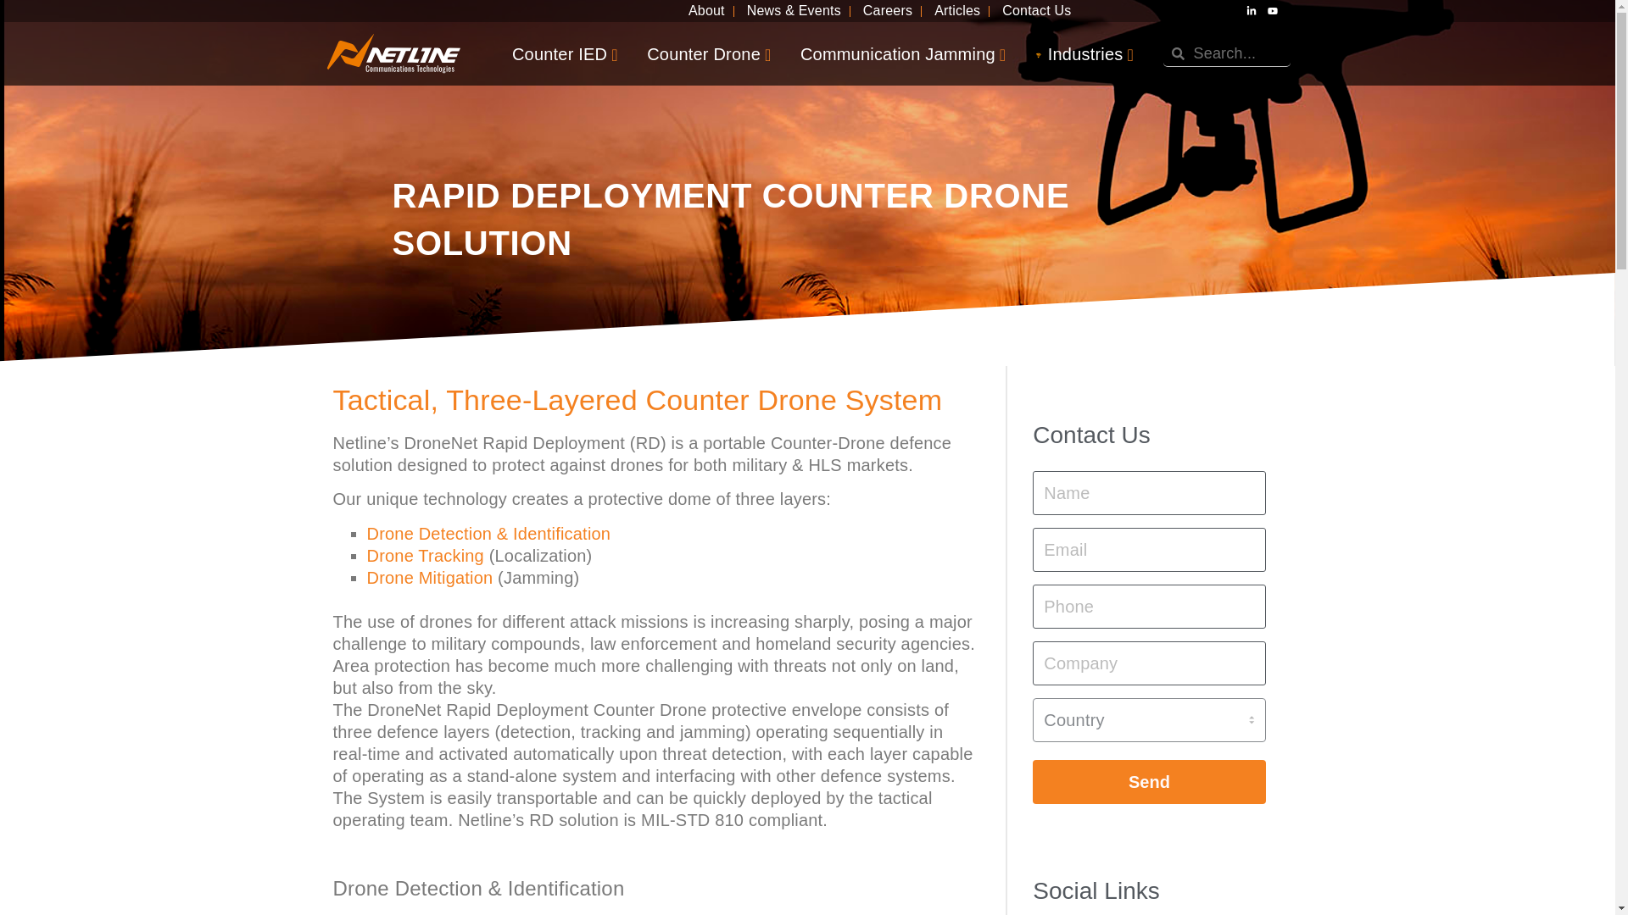 The height and width of the screenshot is (915, 1628). What do you see at coordinates (885, 10) in the screenshot?
I see `Careers` at bounding box center [885, 10].